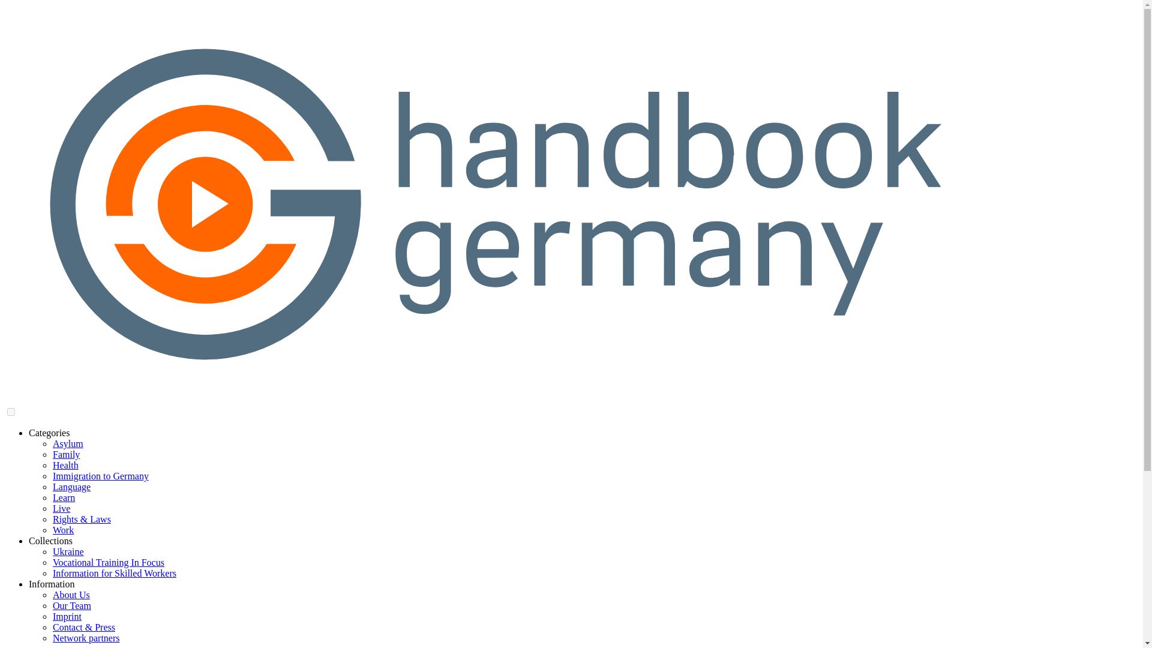  What do you see at coordinates (61, 509) in the screenshot?
I see `Live` at bounding box center [61, 509].